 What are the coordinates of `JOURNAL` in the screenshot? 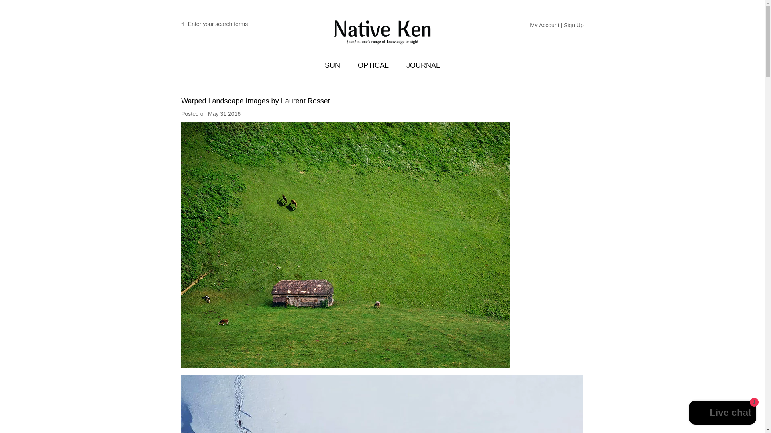 It's located at (423, 65).